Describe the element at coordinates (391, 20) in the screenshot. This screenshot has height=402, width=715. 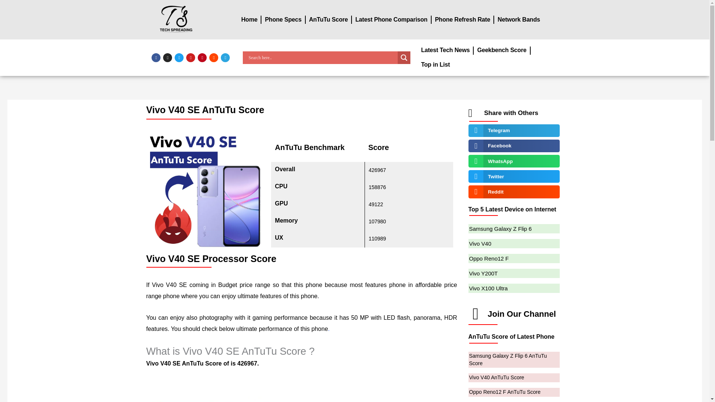
I see `Latest Phone Comparison` at that location.